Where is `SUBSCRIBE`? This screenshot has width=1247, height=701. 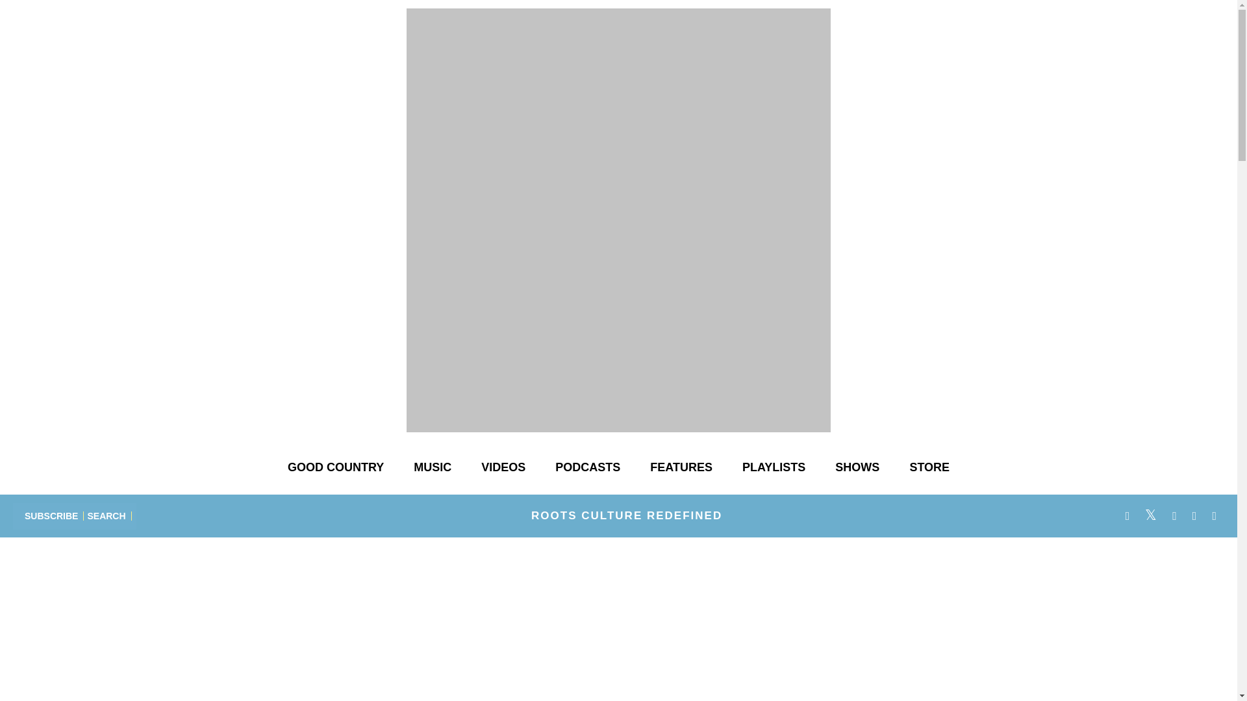
SUBSCRIBE is located at coordinates (51, 515).